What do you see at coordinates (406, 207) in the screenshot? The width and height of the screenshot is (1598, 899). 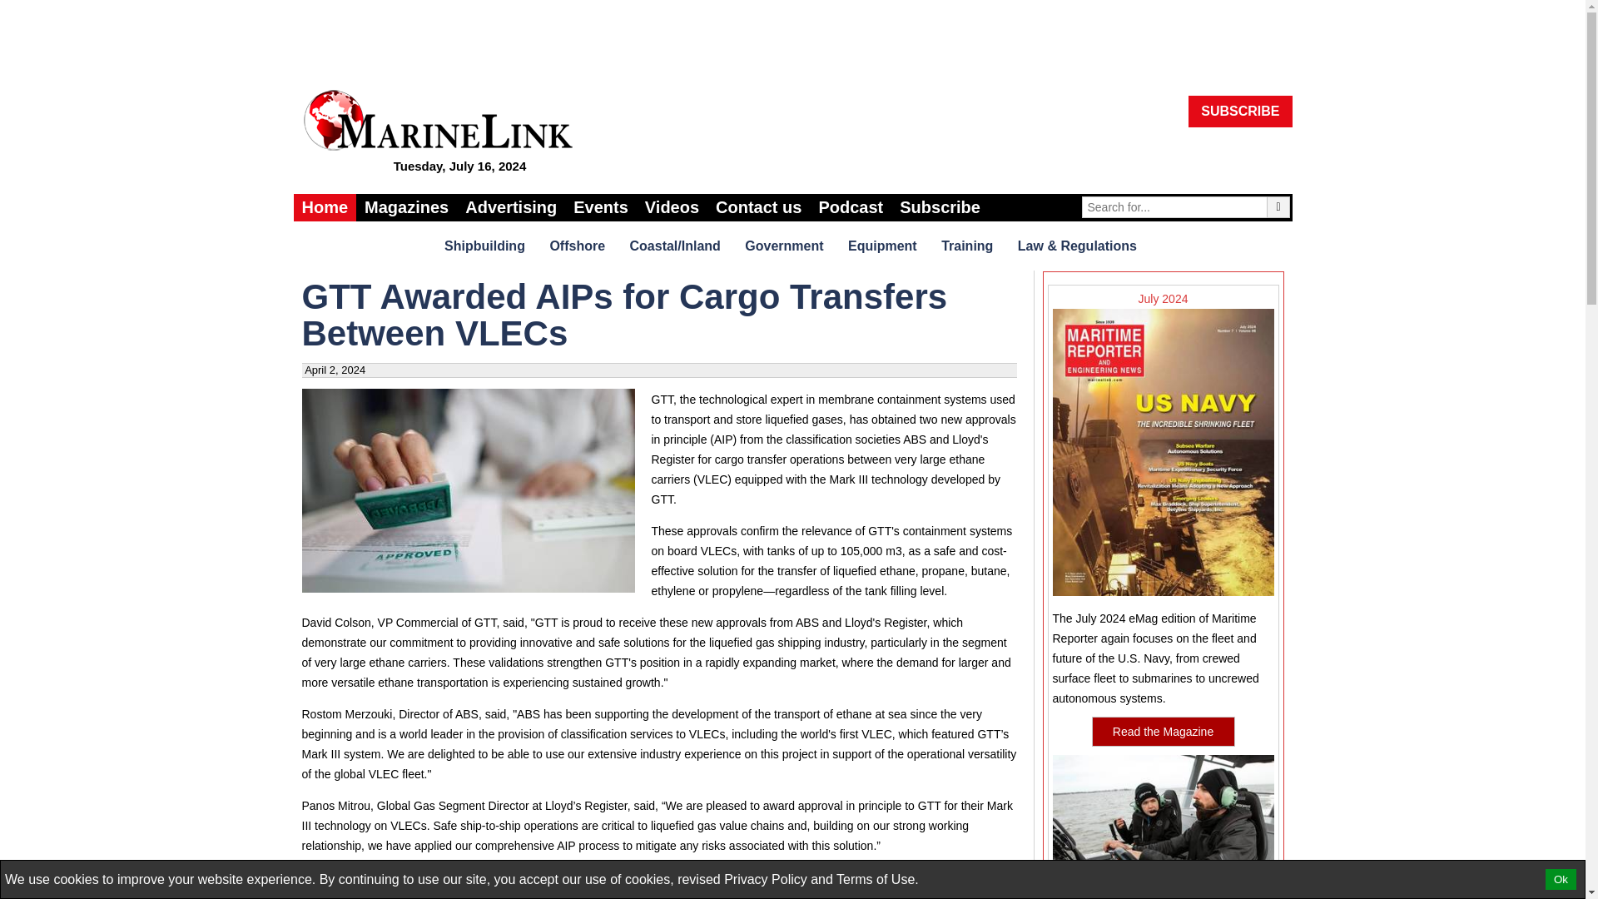 I see ` Maritime Reporter Magazine and Marine News Magazine` at bounding box center [406, 207].